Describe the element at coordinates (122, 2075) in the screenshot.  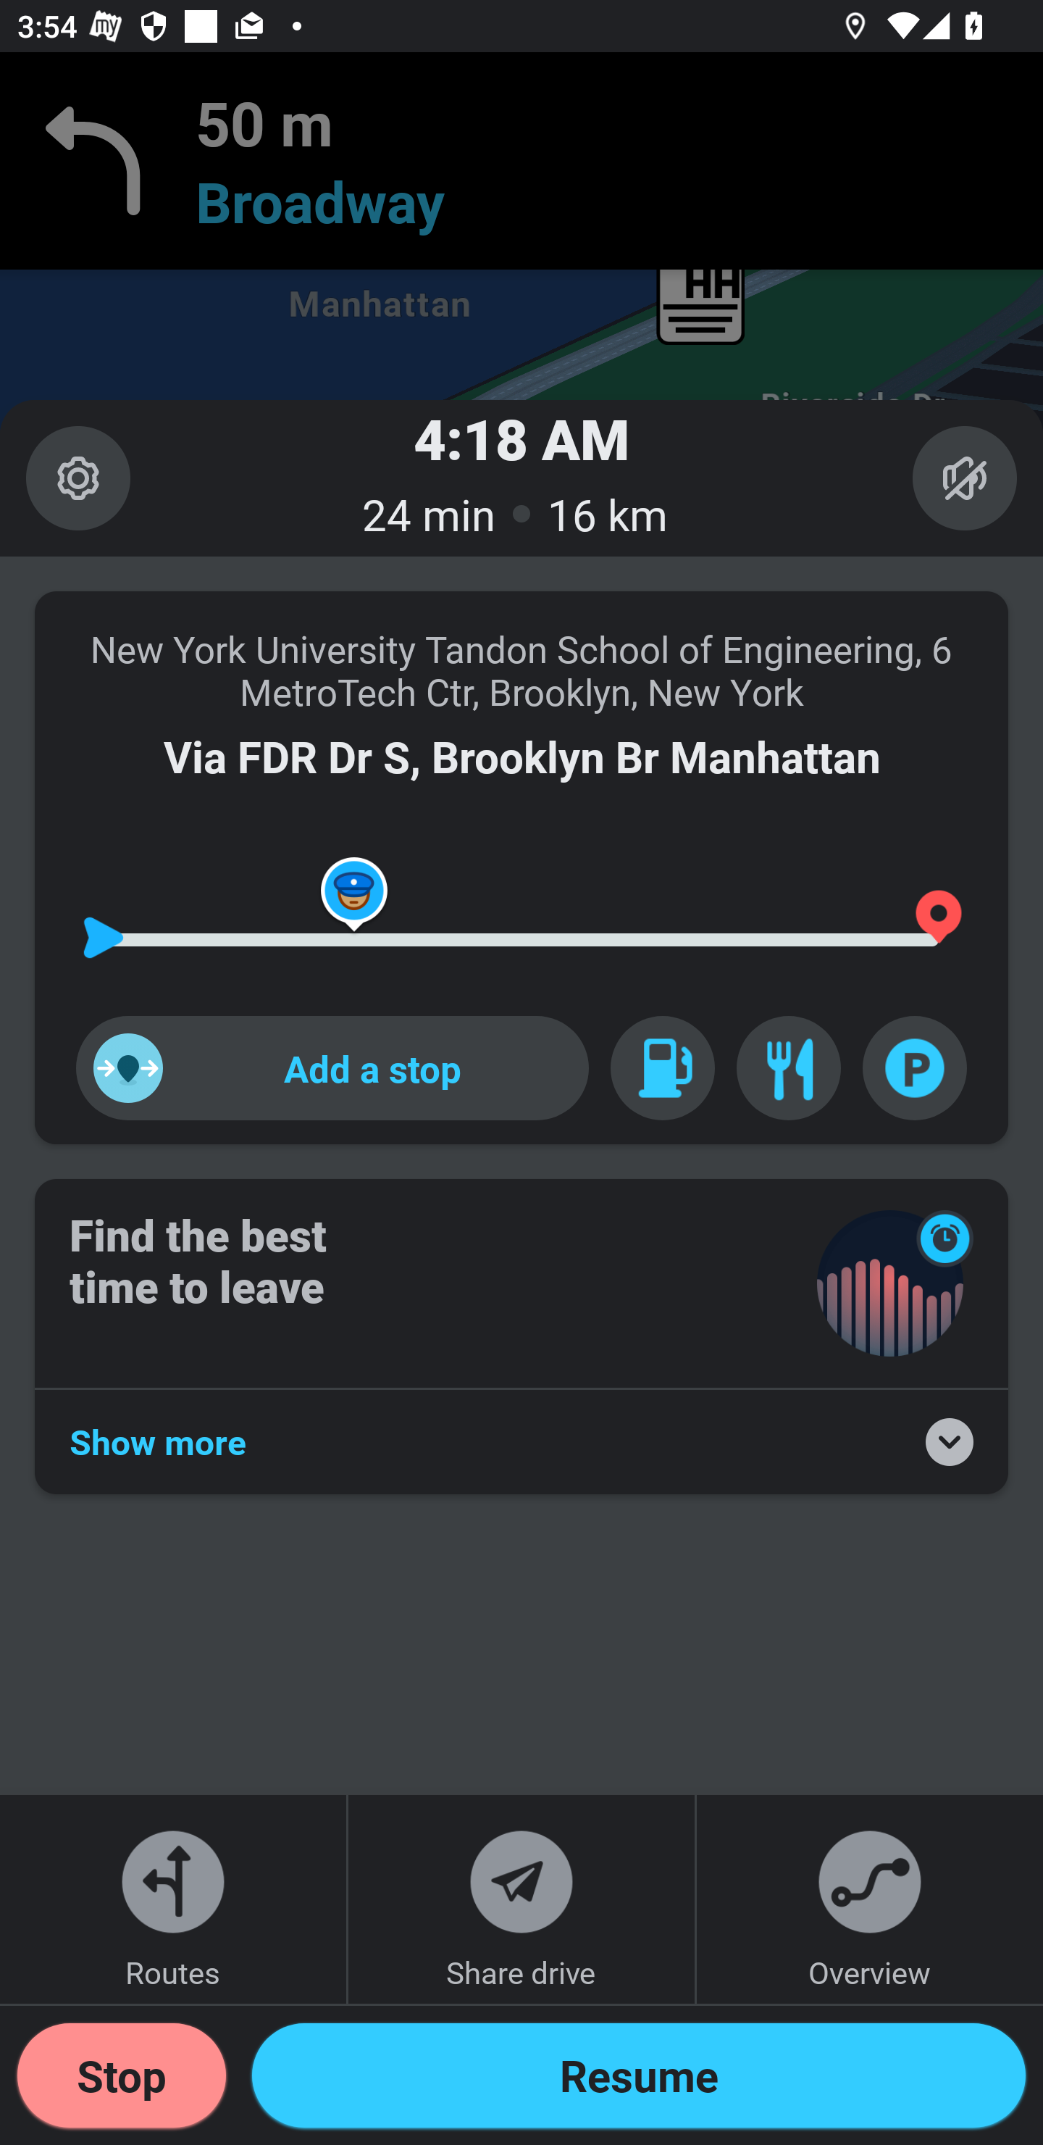
I see `Stop` at that location.